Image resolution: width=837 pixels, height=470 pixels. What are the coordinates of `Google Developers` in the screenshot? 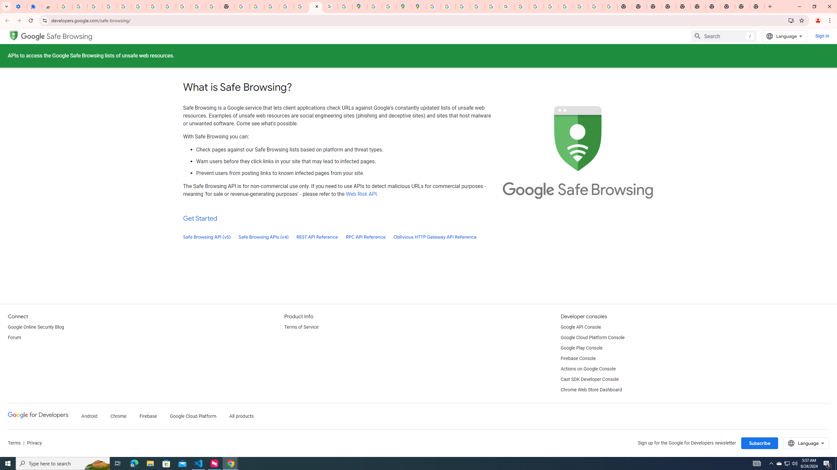 It's located at (38, 415).